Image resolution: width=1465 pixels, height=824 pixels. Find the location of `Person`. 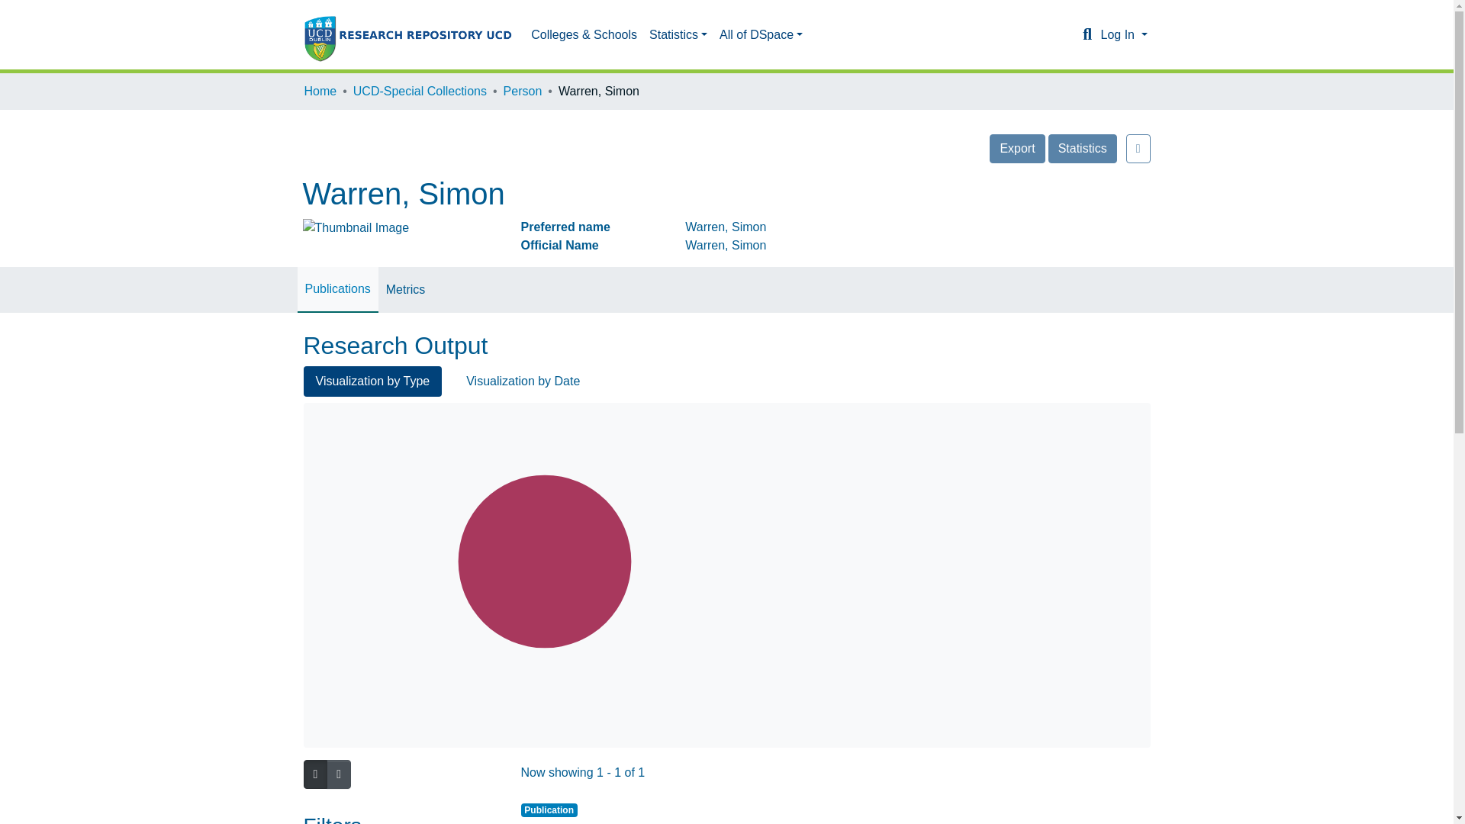

Person is located at coordinates (523, 92).